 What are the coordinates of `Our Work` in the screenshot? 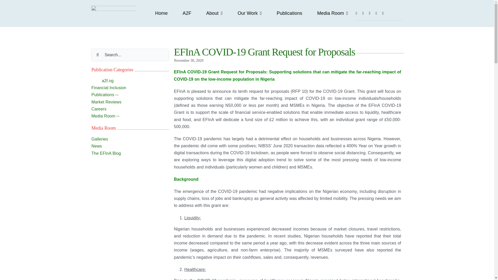 It's located at (250, 13).